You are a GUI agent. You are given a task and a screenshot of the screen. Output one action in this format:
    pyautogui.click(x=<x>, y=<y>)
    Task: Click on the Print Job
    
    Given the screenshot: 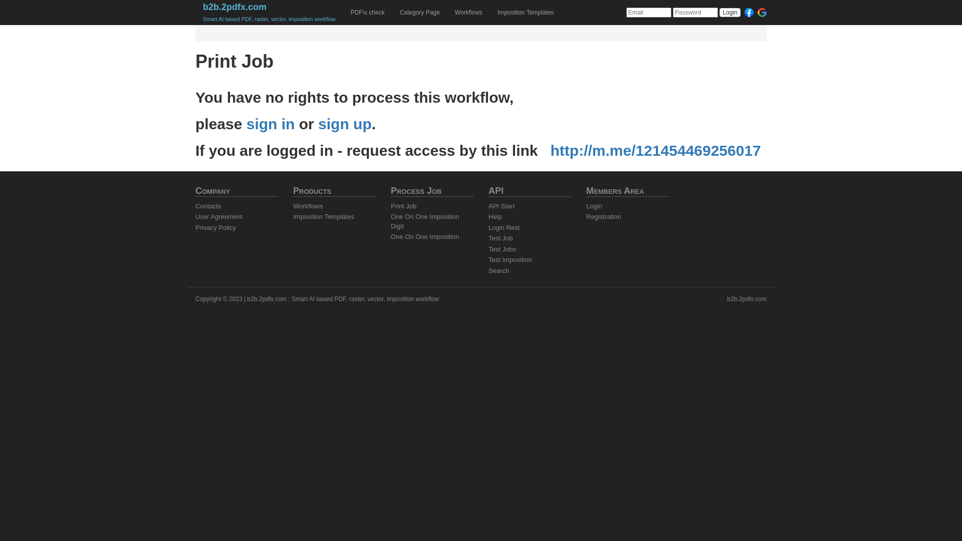 What is the action you would take?
    pyautogui.click(x=404, y=206)
    